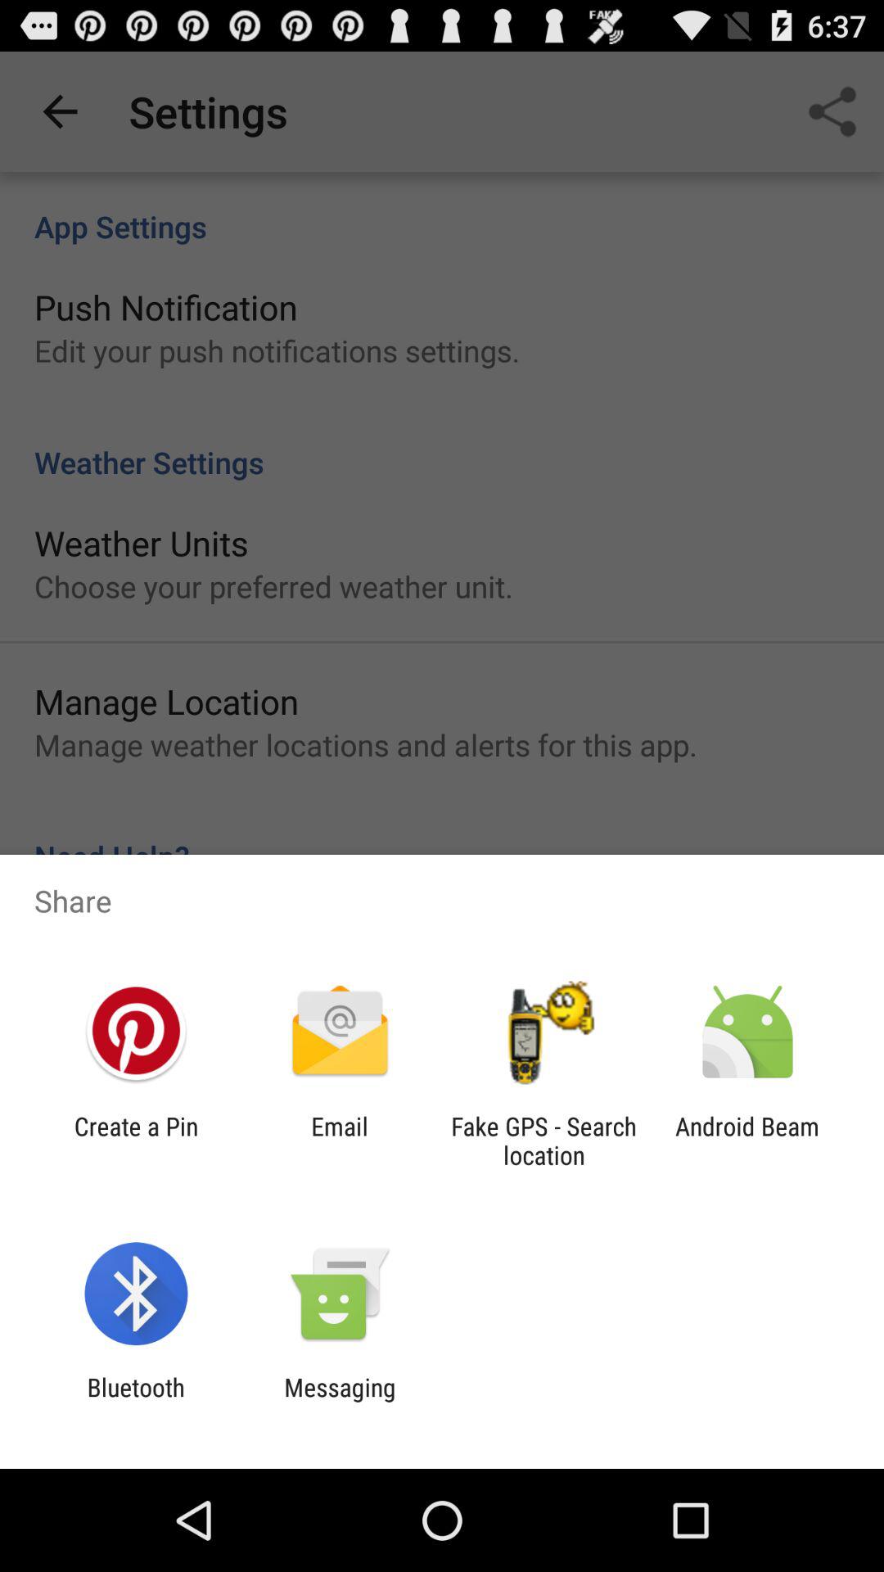 Image resolution: width=884 pixels, height=1572 pixels. What do you see at coordinates (340, 1402) in the screenshot?
I see `turn off messaging app` at bounding box center [340, 1402].